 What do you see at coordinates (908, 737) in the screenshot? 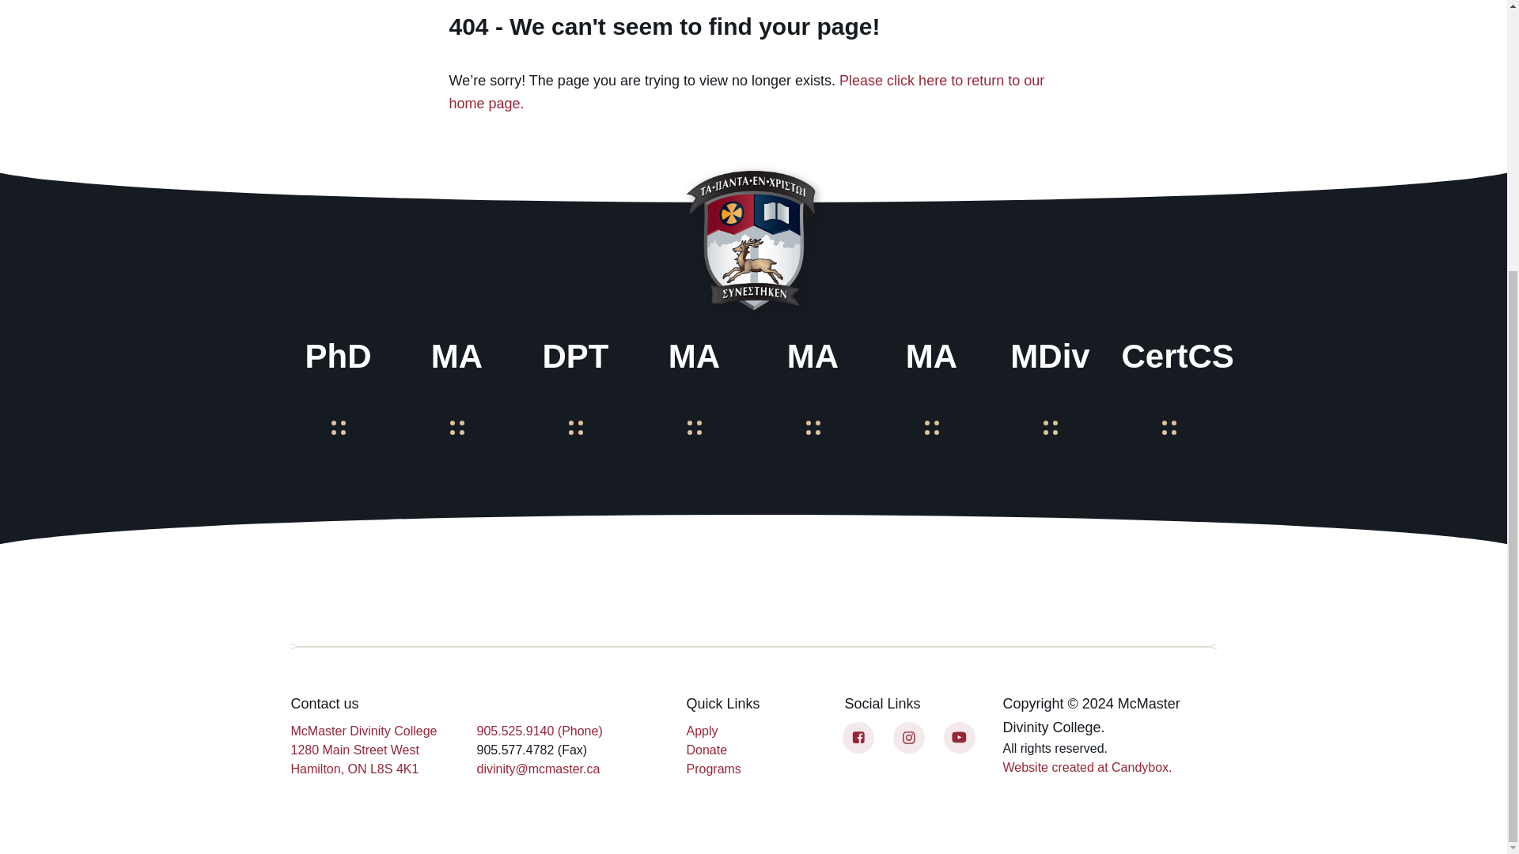
I see `Instagram` at bounding box center [908, 737].